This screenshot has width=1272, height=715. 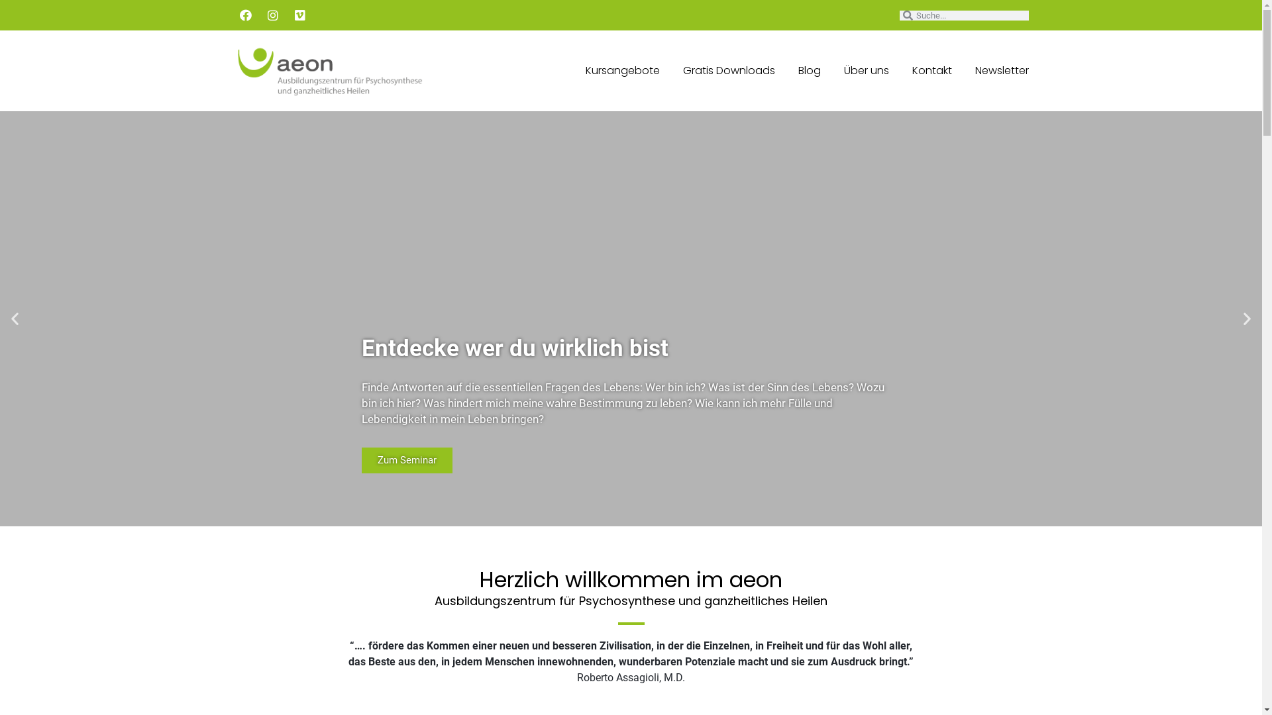 I want to click on Kursangebote, so click(x=623, y=71).